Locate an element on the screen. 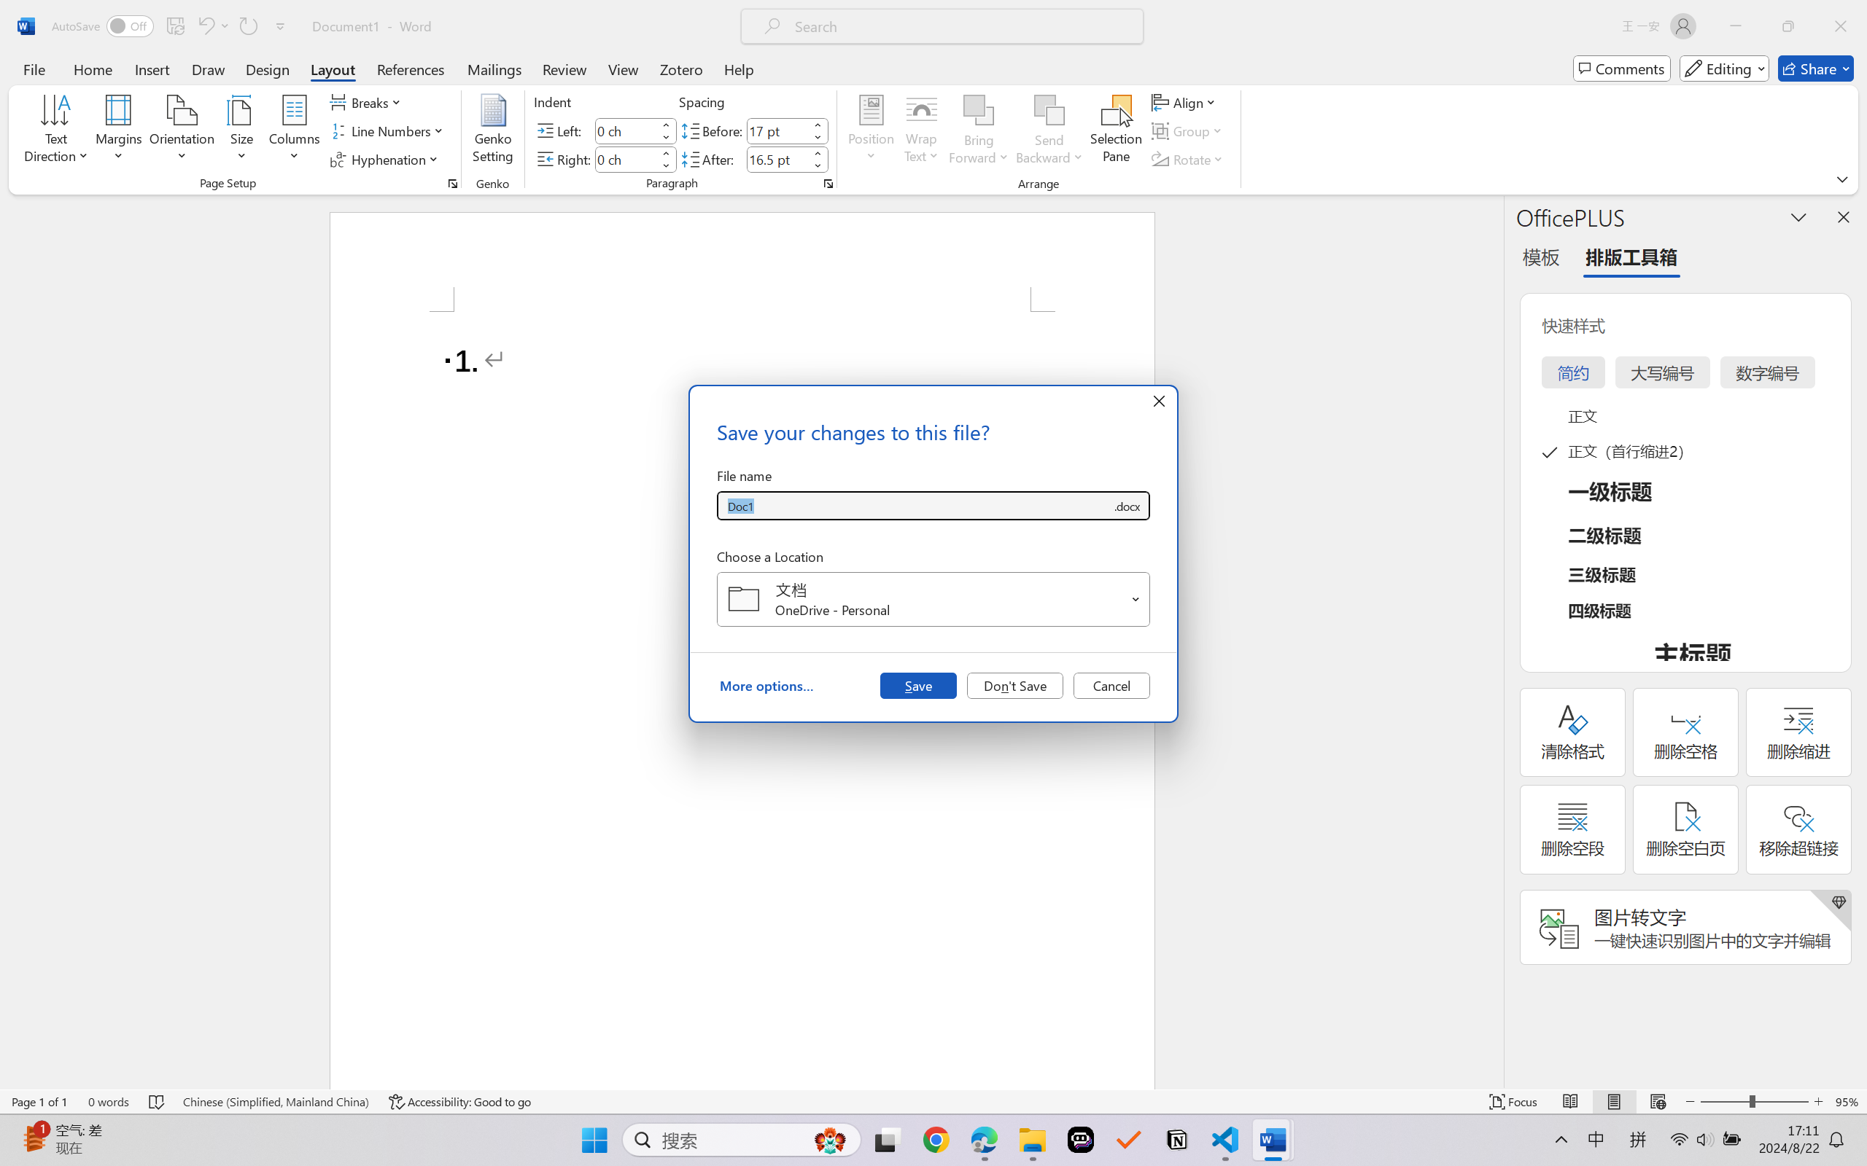  Group is located at coordinates (1189, 131).